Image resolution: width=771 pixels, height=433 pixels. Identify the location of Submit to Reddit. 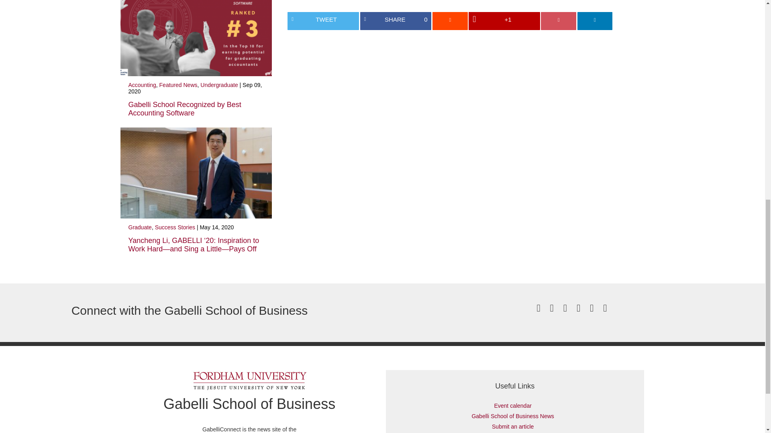
(450, 21).